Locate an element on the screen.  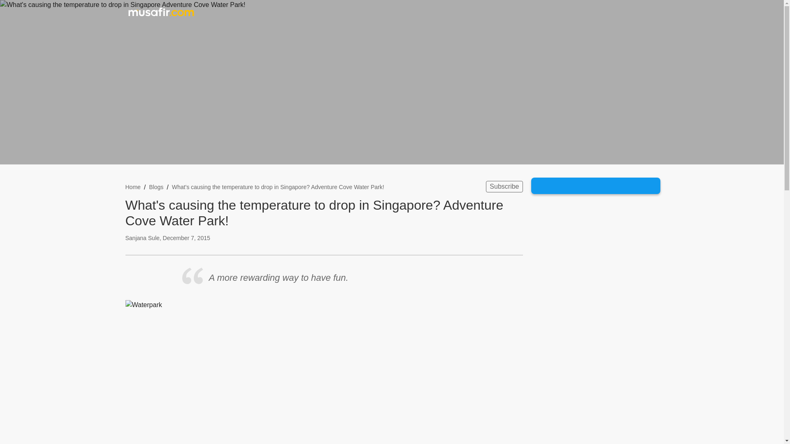
Subscribe is located at coordinates (504, 186).